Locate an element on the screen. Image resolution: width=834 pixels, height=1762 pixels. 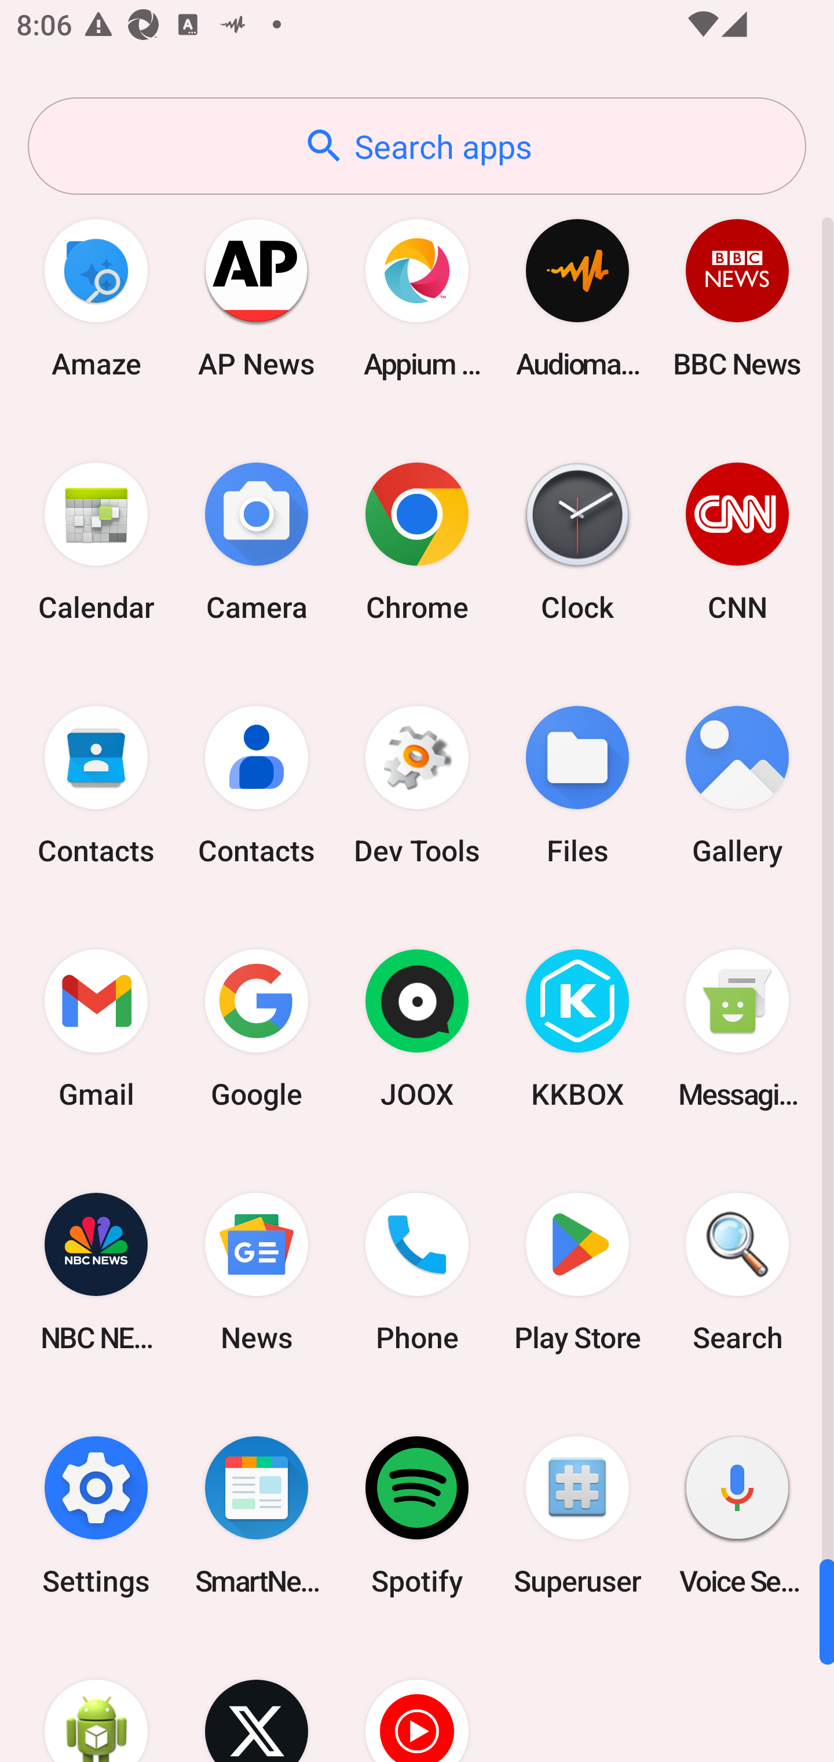
Calendar is located at coordinates (96, 541).